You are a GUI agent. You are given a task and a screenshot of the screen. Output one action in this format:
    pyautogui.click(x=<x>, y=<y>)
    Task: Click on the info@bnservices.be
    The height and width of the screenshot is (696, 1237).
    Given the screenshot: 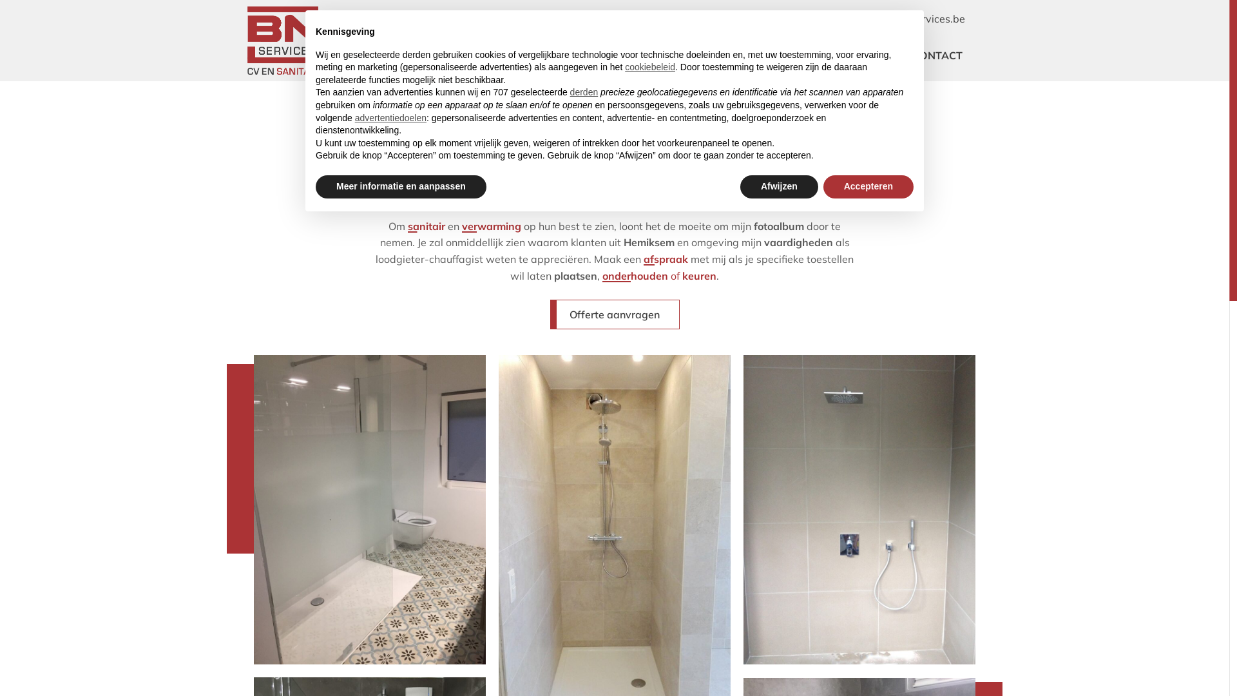 What is the action you would take?
    pyautogui.click(x=911, y=19)
    